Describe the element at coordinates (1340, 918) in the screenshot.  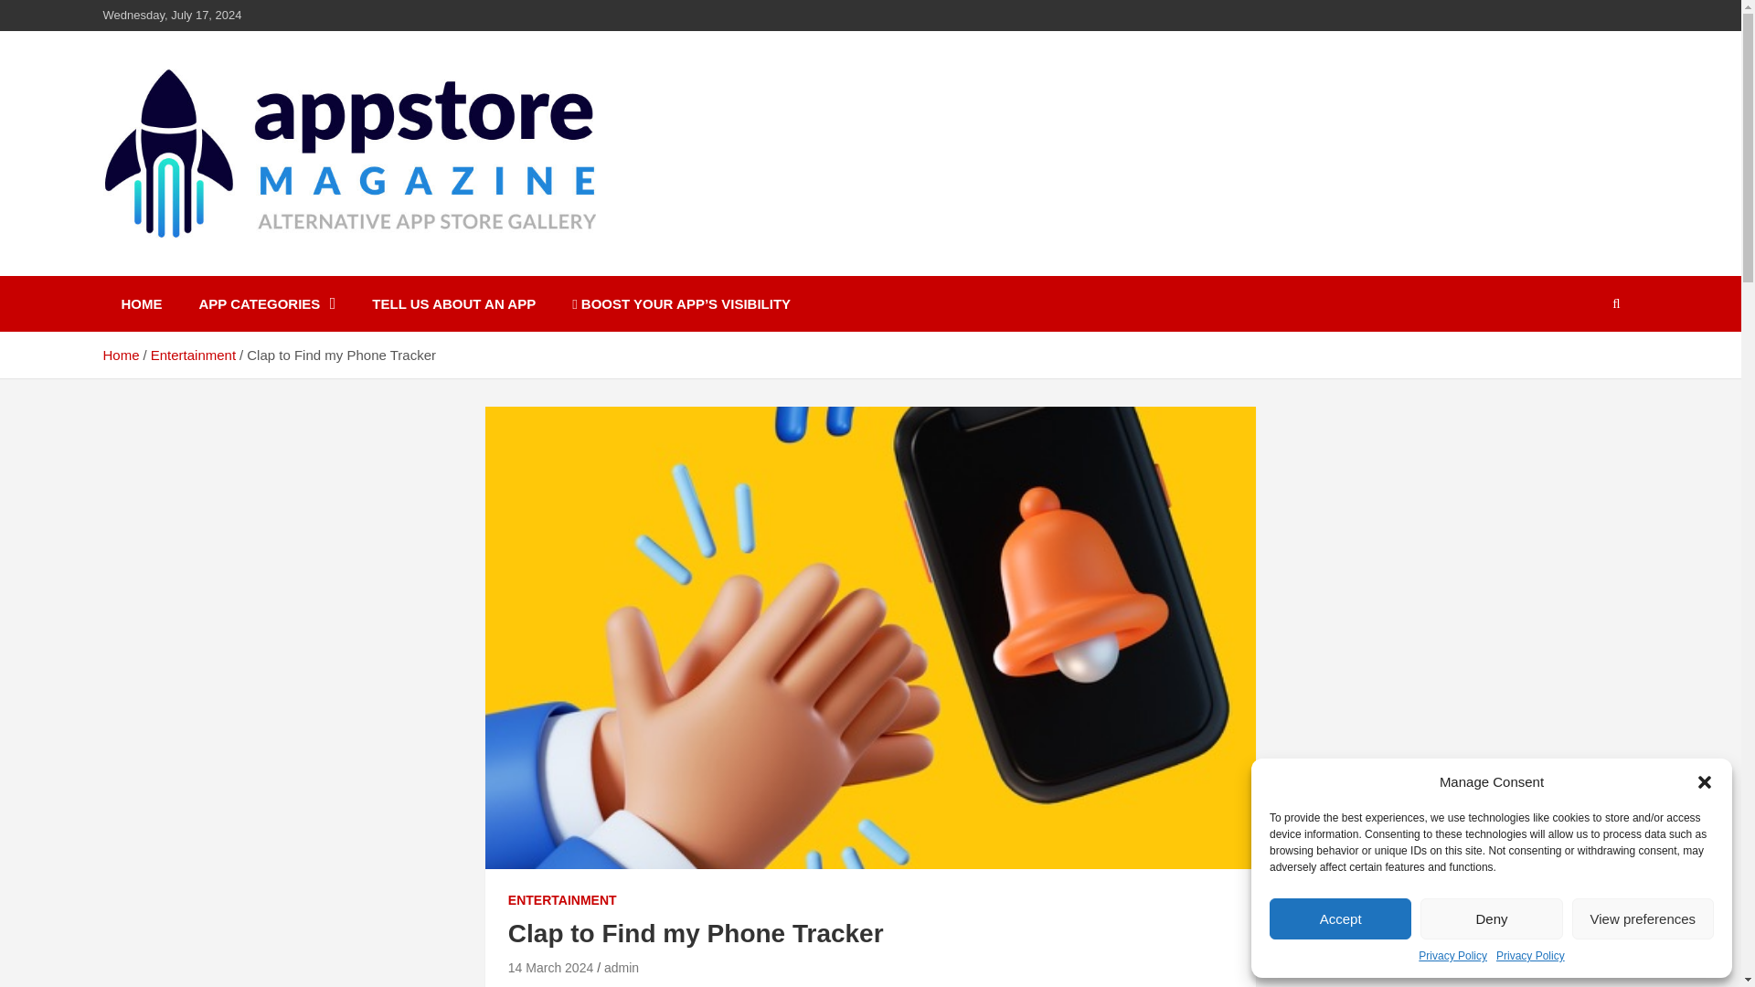
I see `Accept` at that location.